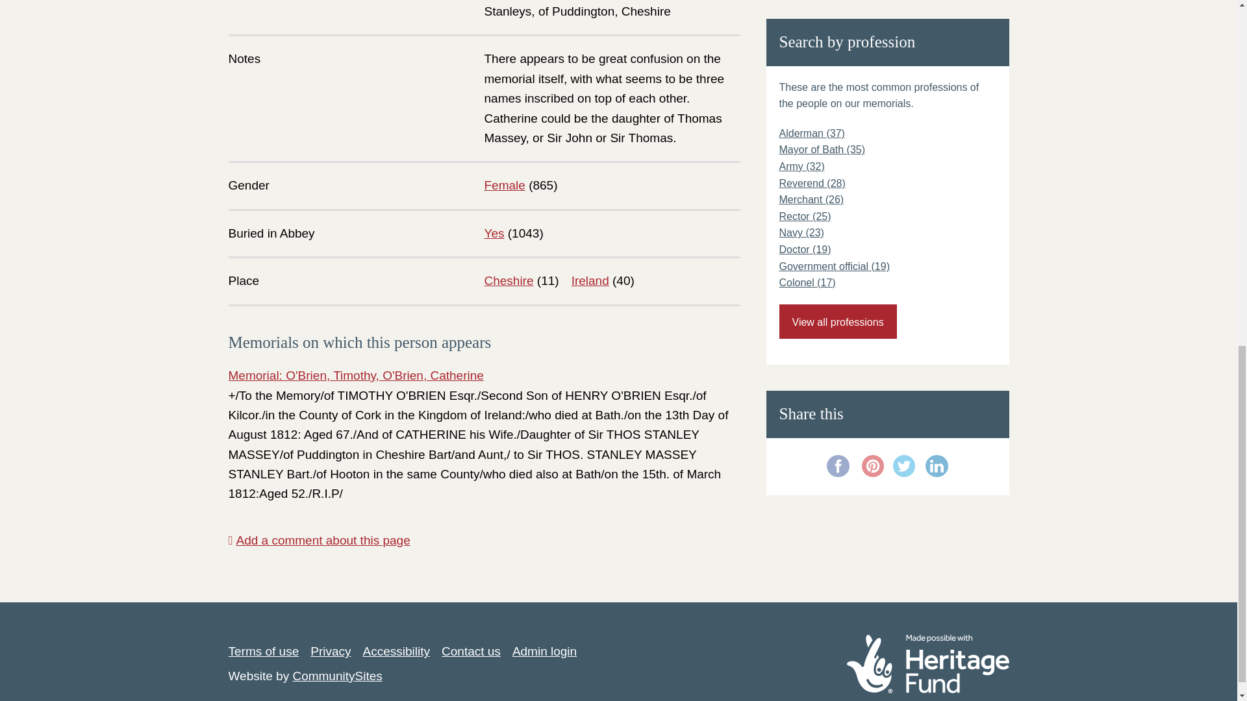 The image size is (1247, 701). I want to click on 35 topics, so click(822, 149).